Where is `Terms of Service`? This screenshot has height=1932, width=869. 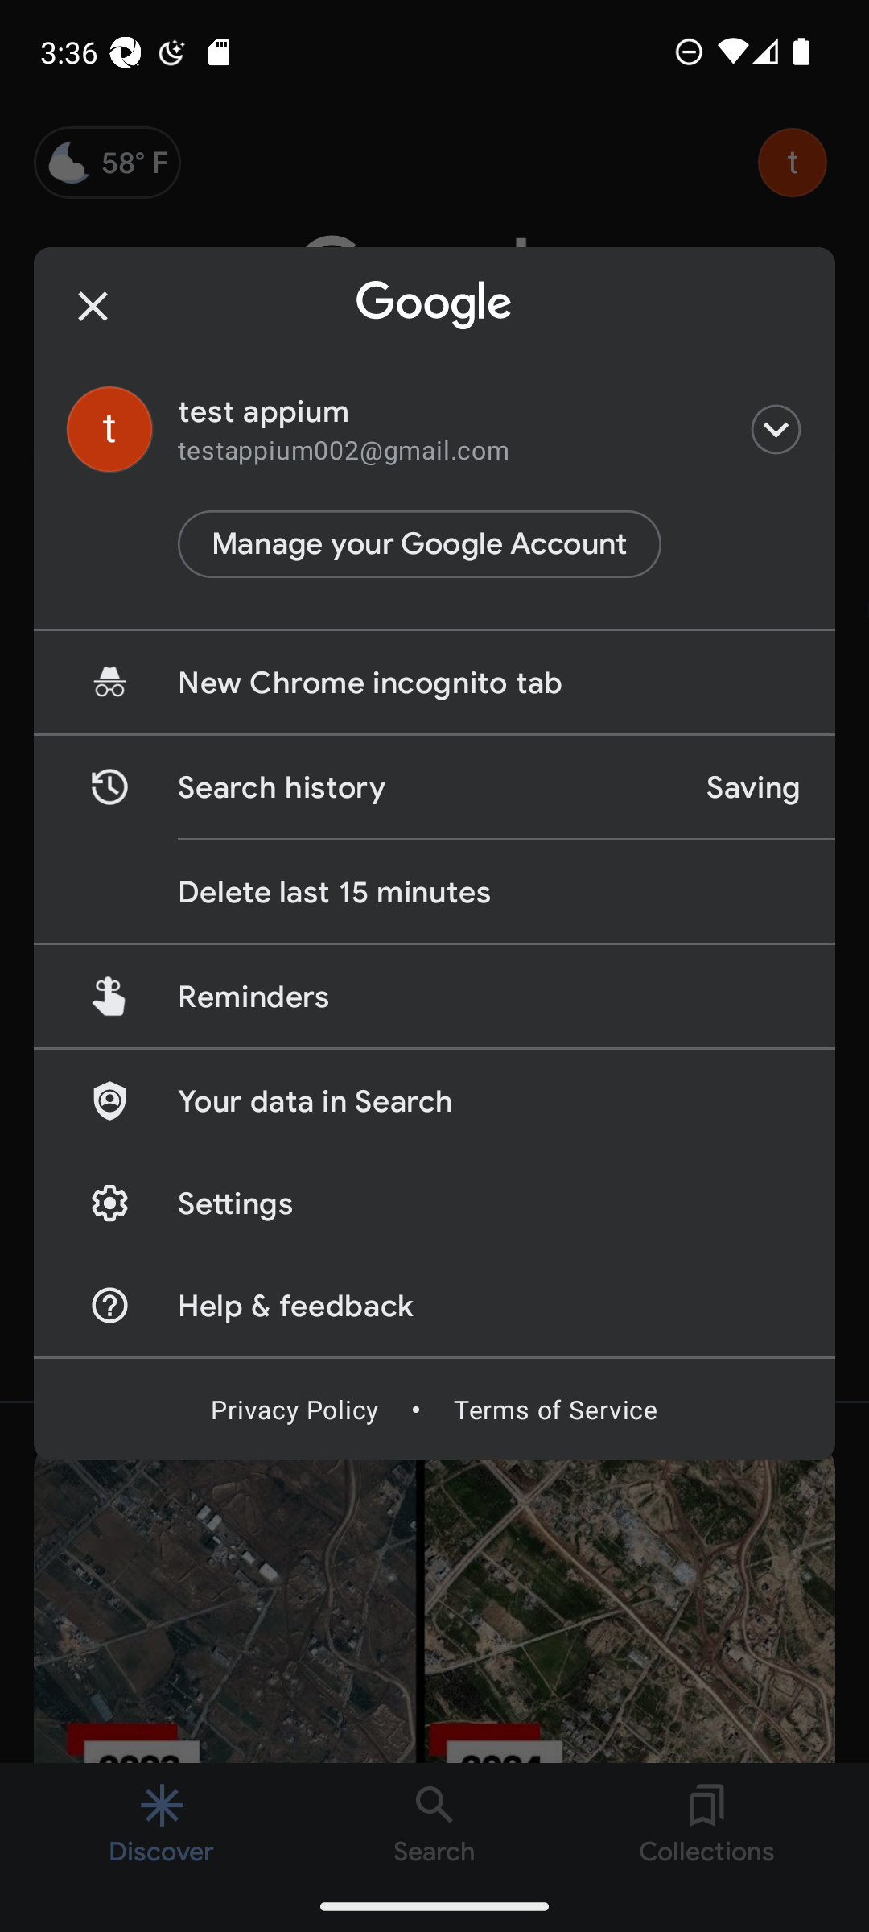 Terms of Service is located at coordinates (555, 1409).